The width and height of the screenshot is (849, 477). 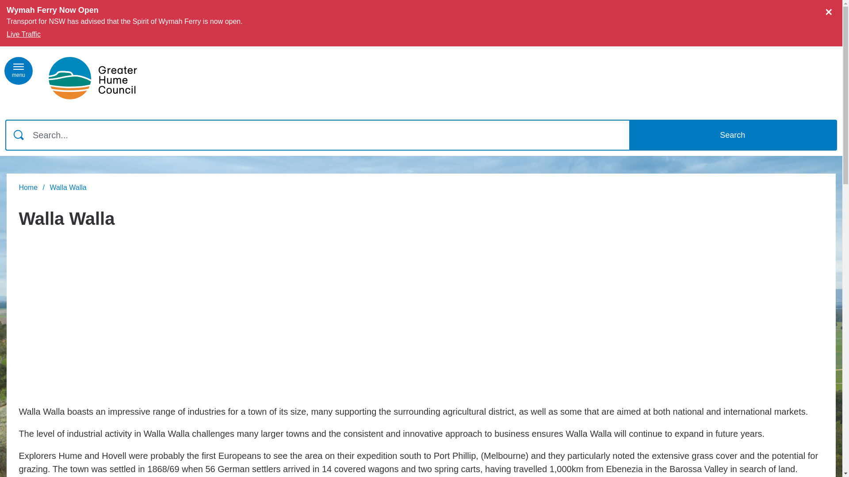 I want to click on Home, so click(x=28, y=187).